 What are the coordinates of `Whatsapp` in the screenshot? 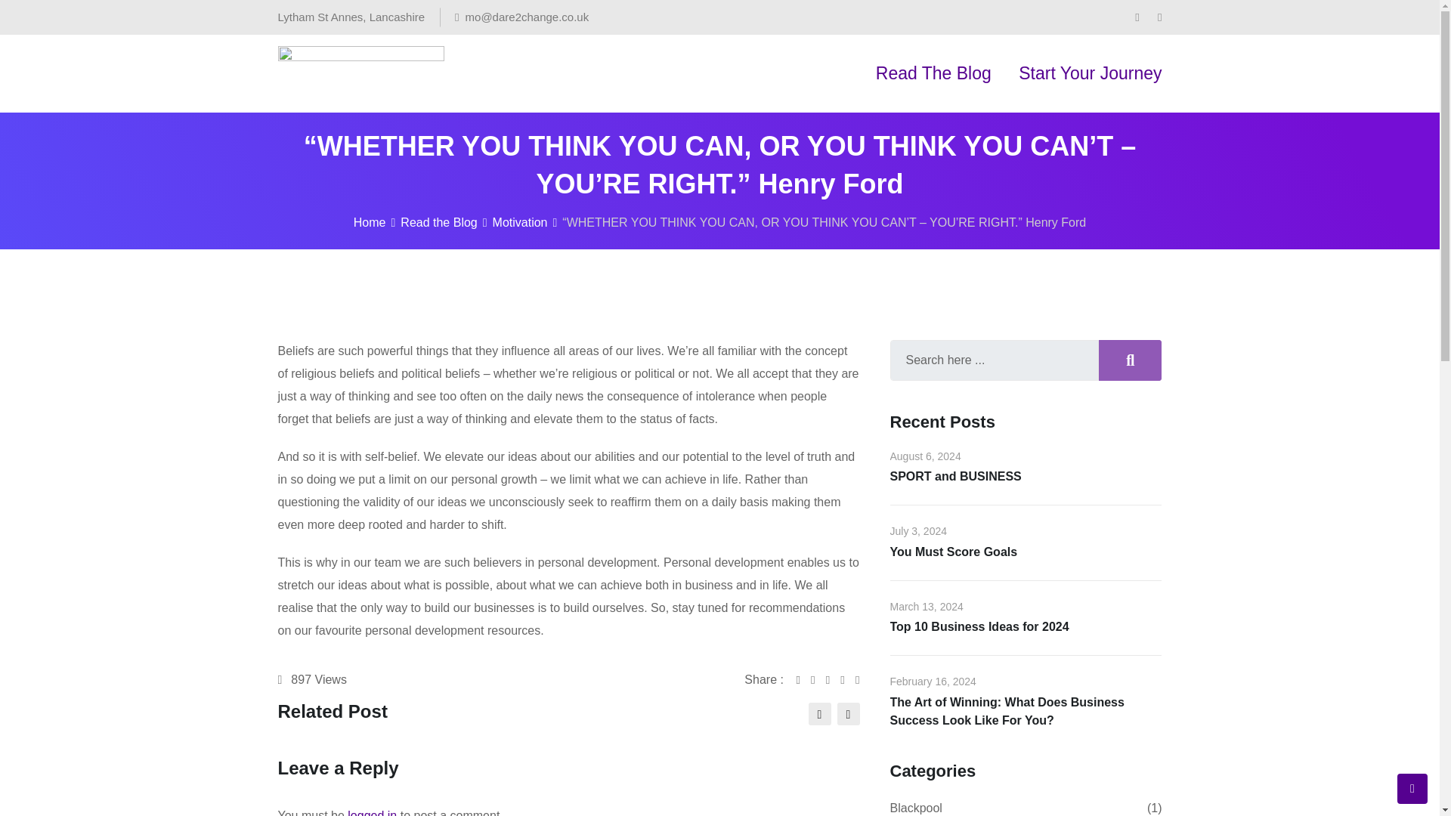 It's located at (833, 680).